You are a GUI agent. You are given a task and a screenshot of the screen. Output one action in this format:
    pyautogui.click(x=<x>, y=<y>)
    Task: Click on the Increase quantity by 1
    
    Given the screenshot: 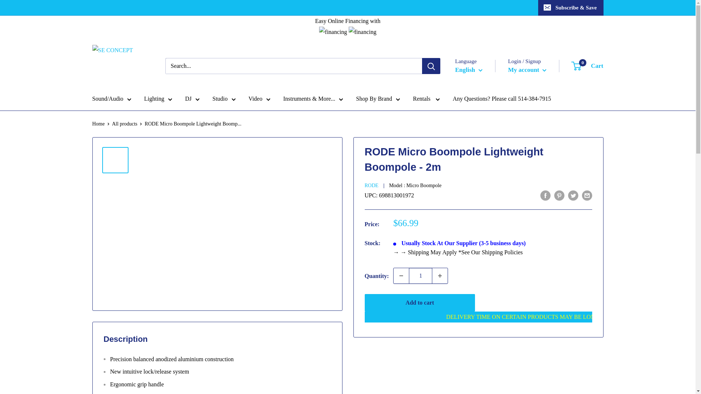 What is the action you would take?
    pyautogui.click(x=440, y=276)
    